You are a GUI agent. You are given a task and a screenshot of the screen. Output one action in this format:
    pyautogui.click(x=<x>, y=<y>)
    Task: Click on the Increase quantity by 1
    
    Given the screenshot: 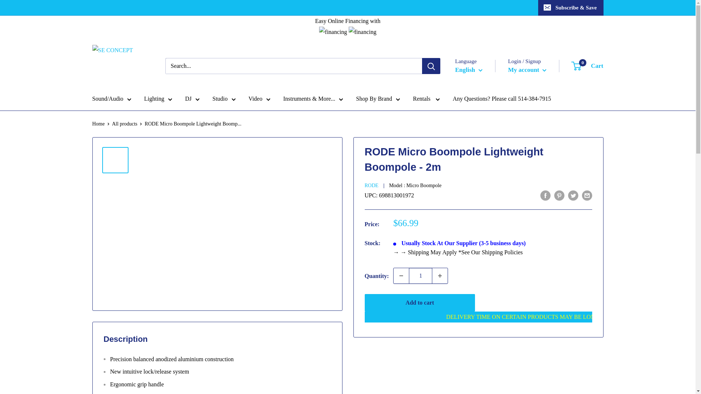 What is the action you would take?
    pyautogui.click(x=440, y=276)
    